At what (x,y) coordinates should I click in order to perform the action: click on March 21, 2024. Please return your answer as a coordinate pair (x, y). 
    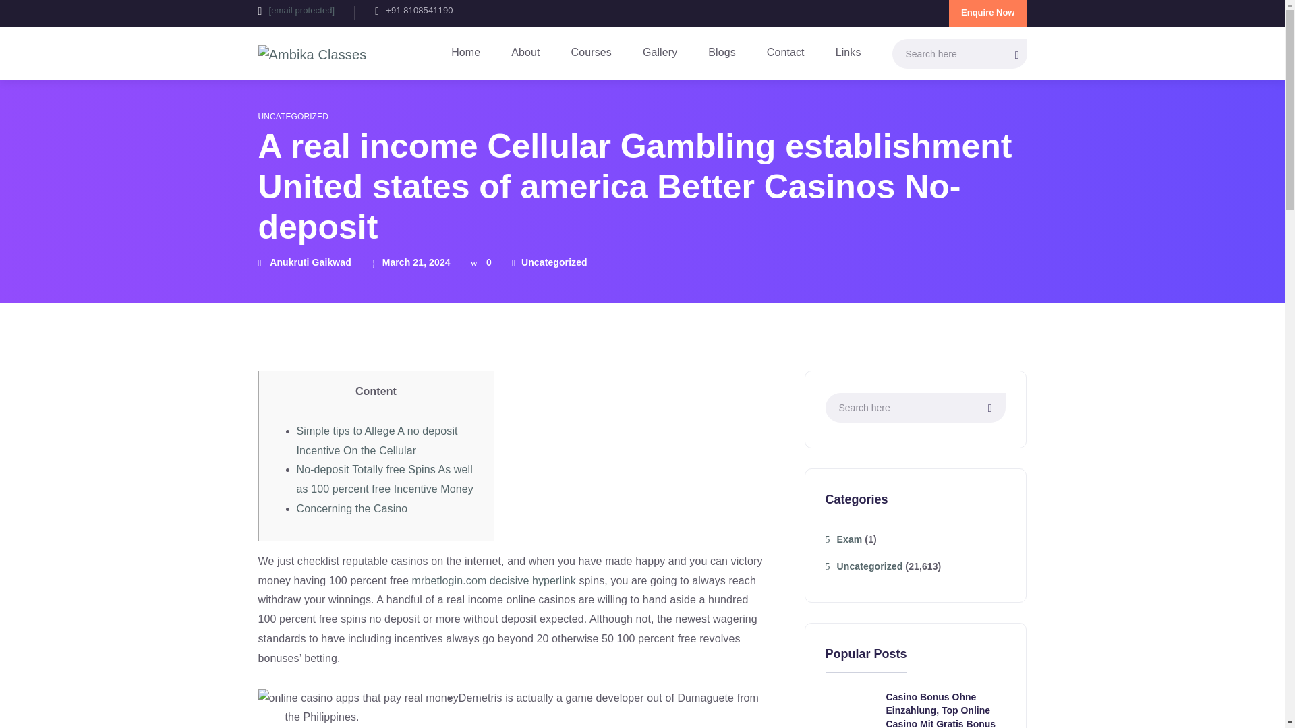
    Looking at the image, I should click on (411, 263).